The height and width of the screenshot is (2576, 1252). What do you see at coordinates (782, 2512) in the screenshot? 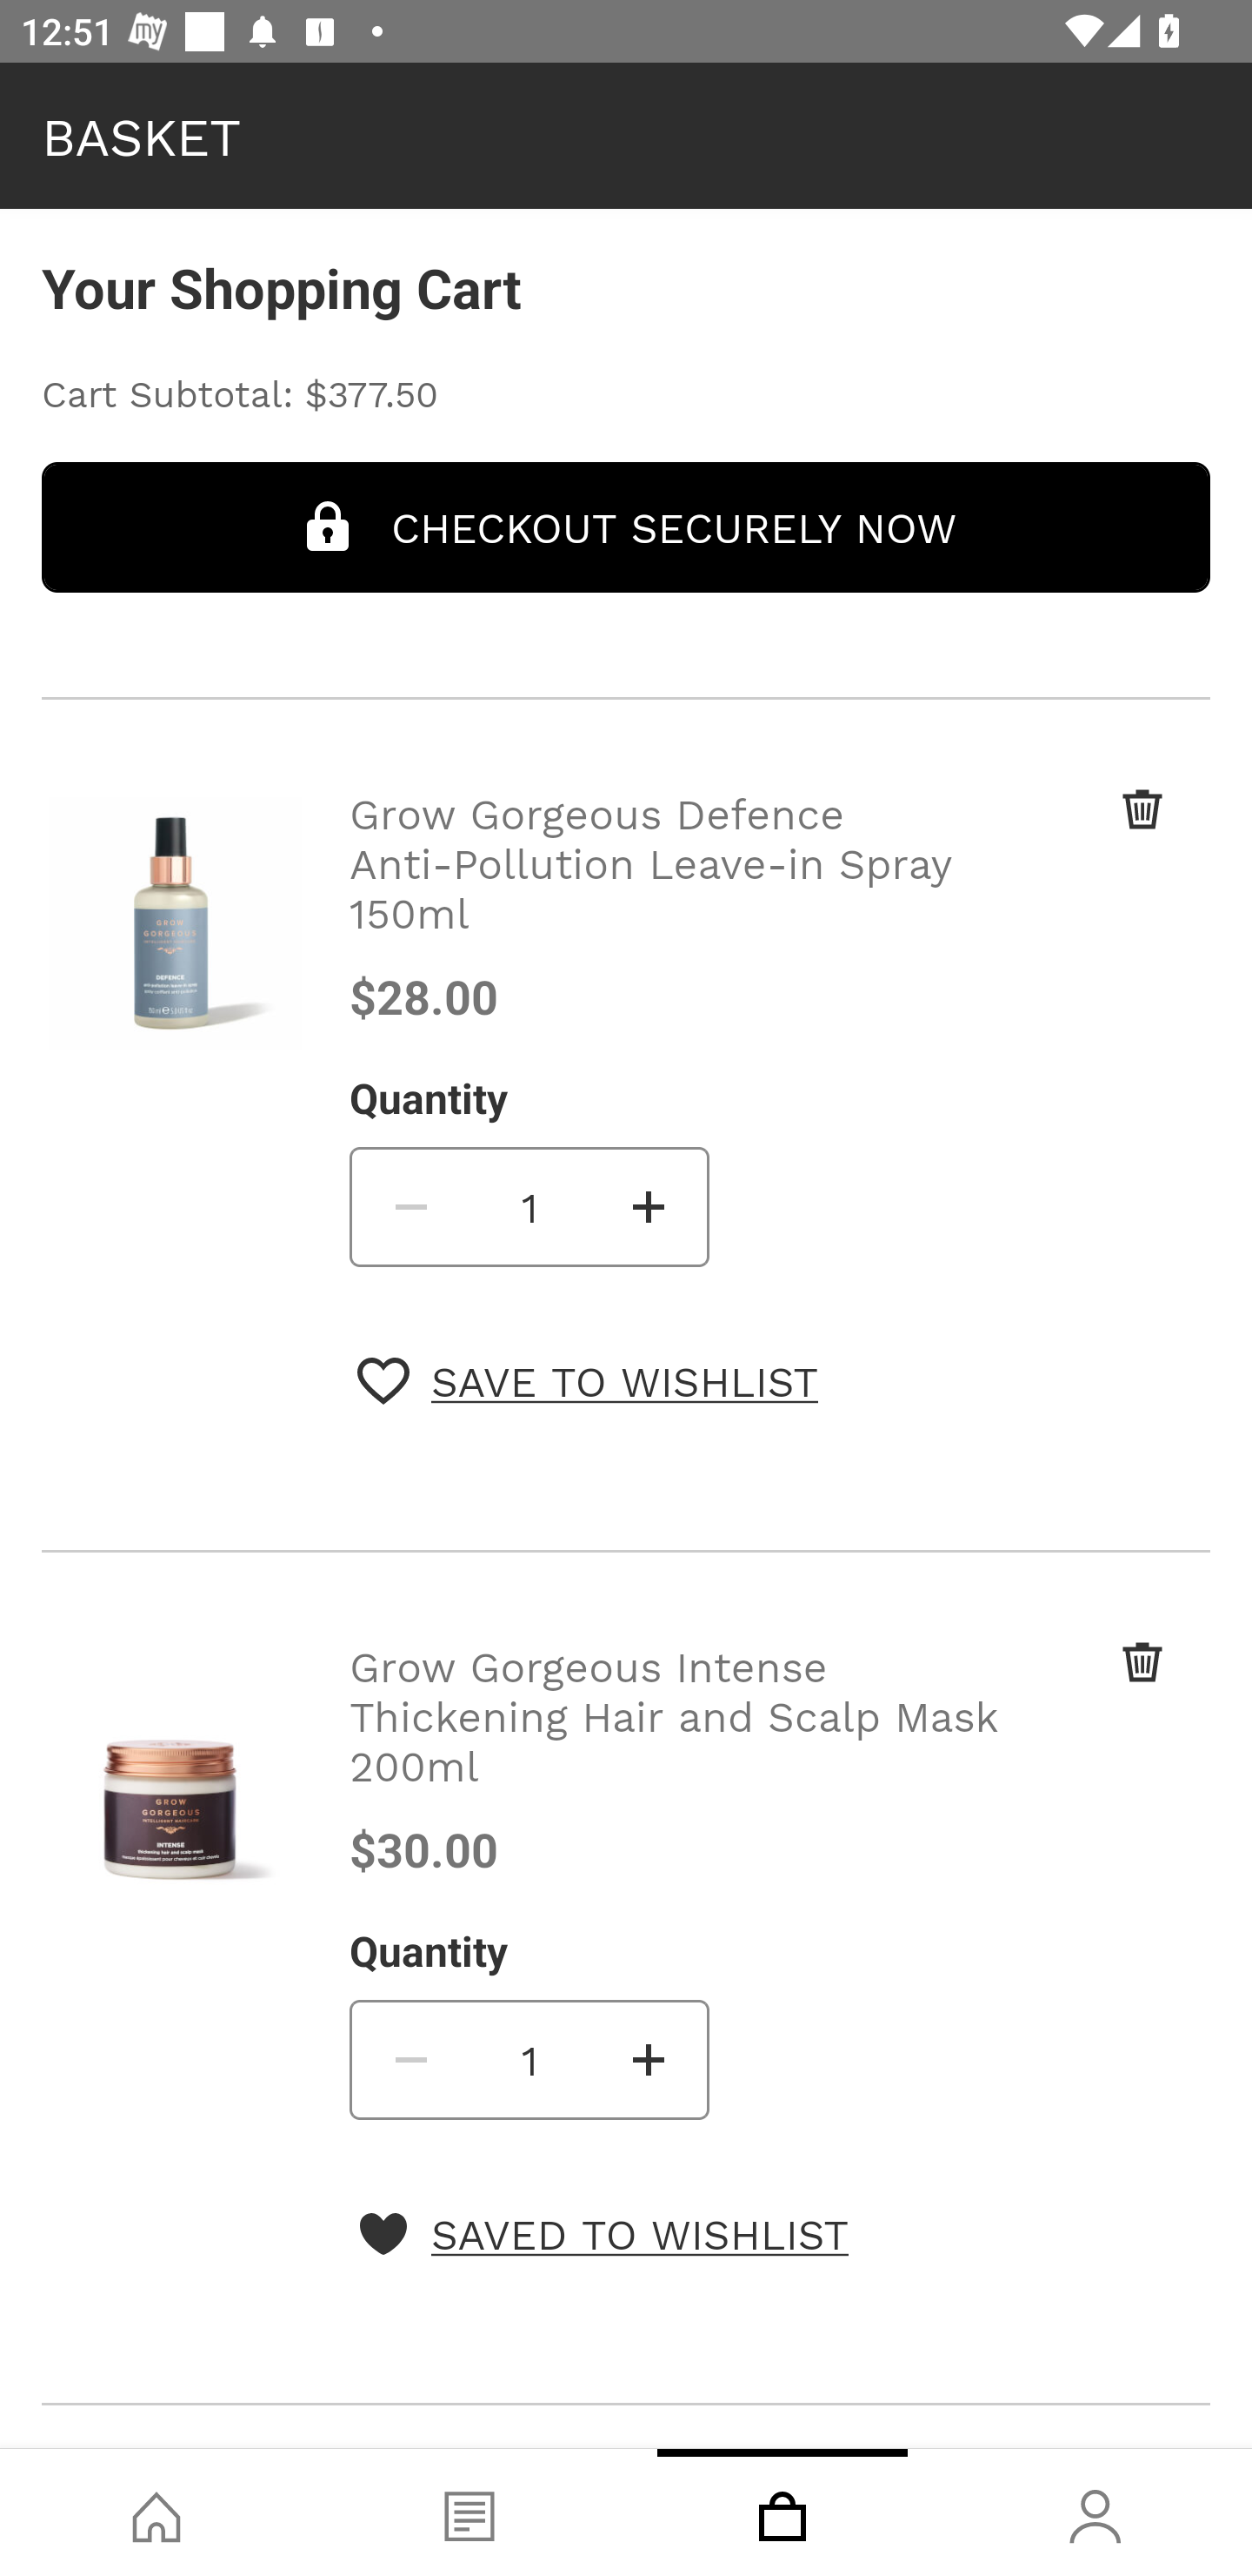
I see `Basket, tab, 3 of 4` at bounding box center [782, 2512].